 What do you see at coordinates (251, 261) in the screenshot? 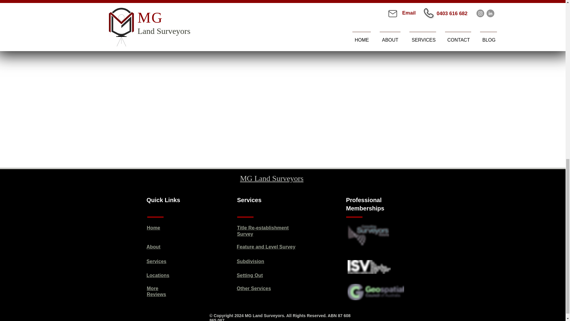
I see `Subdivision` at bounding box center [251, 261].